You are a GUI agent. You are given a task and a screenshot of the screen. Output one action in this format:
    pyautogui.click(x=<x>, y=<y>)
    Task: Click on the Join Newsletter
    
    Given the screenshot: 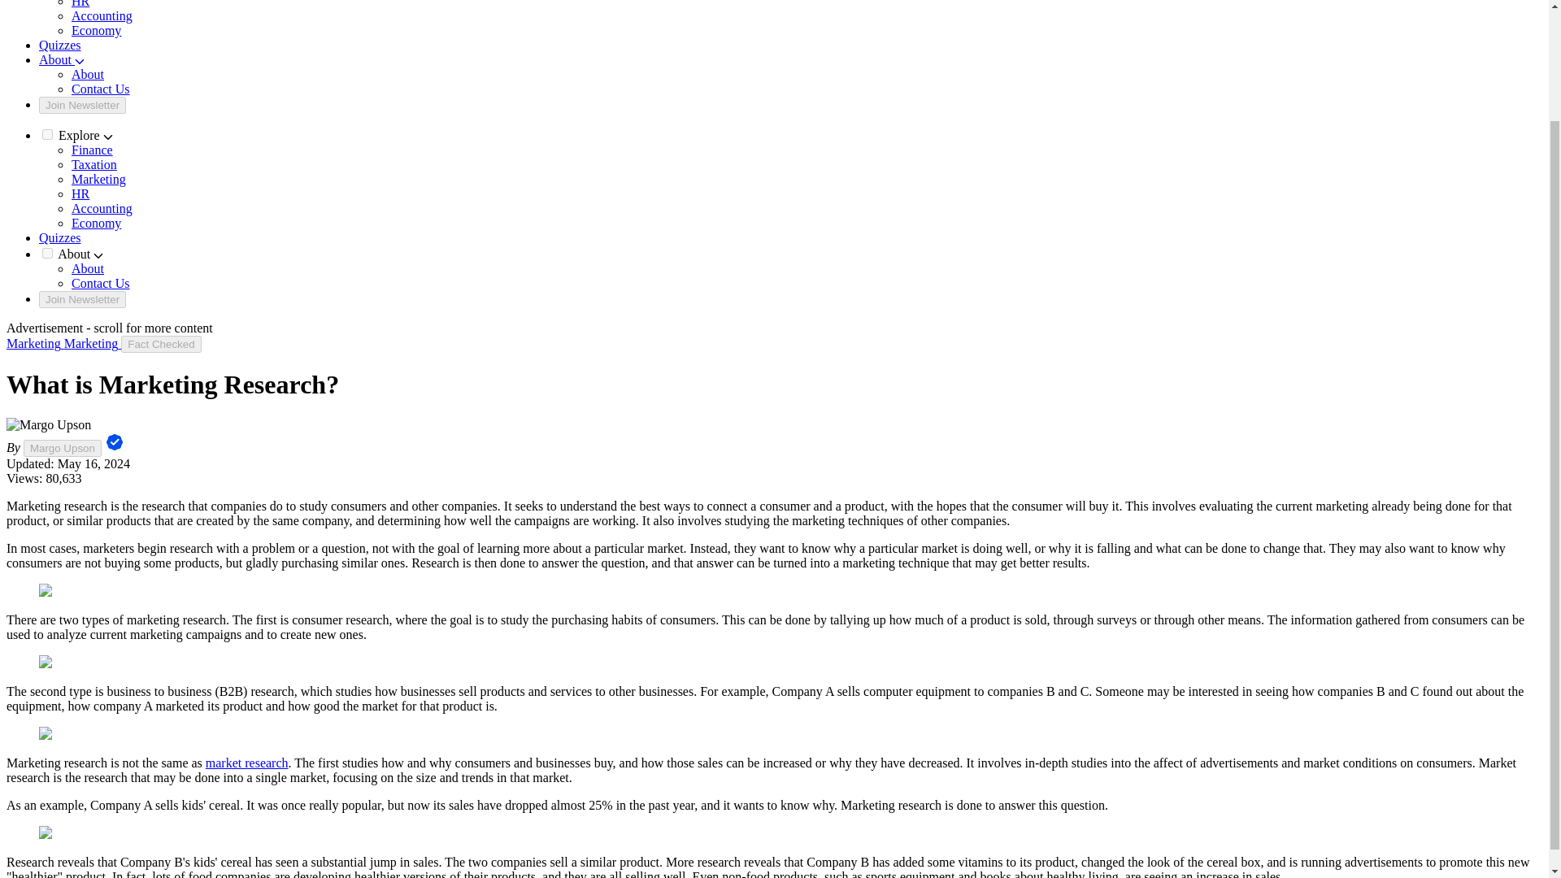 What is the action you would take?
    pyautogui.click(x=83, y=105)
    